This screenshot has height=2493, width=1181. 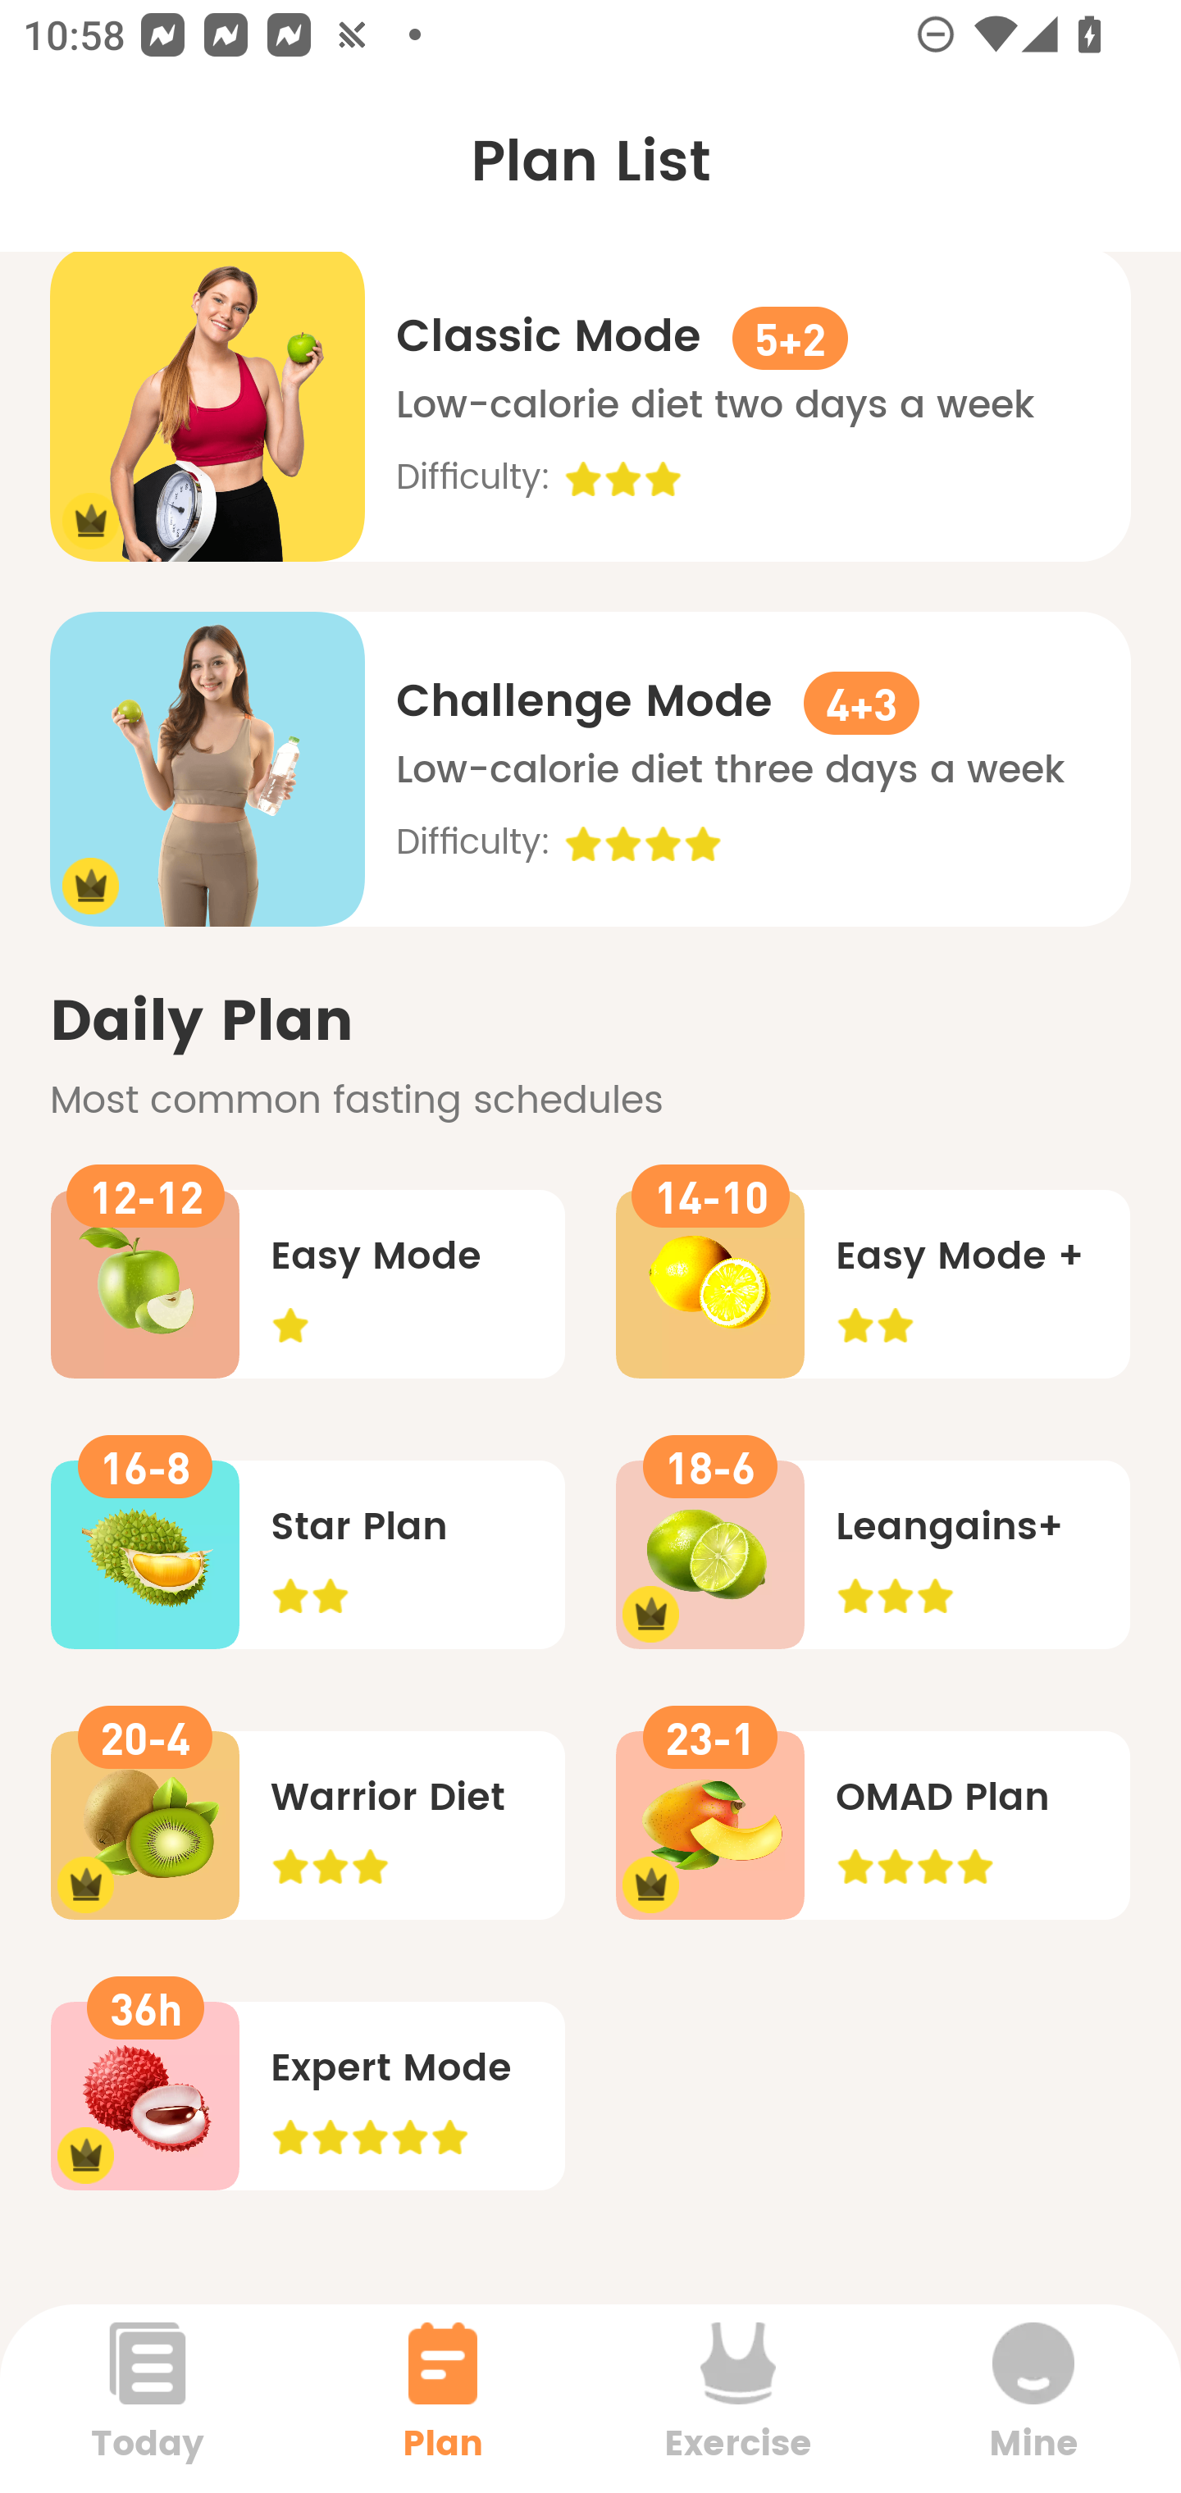 I want to click on 23-1 OMAD Plan 4.0, so click(x=873, y=1825).